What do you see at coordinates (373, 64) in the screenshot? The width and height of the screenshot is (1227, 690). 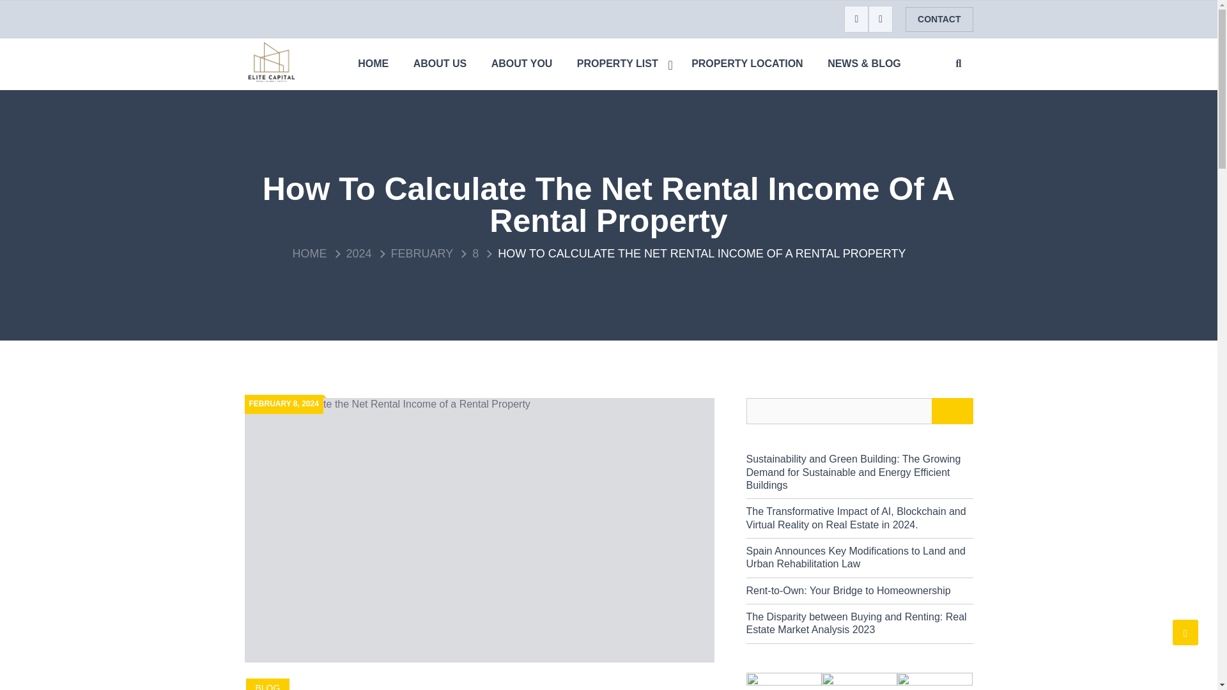 I see `HOME` at bounding box center [373, 64].